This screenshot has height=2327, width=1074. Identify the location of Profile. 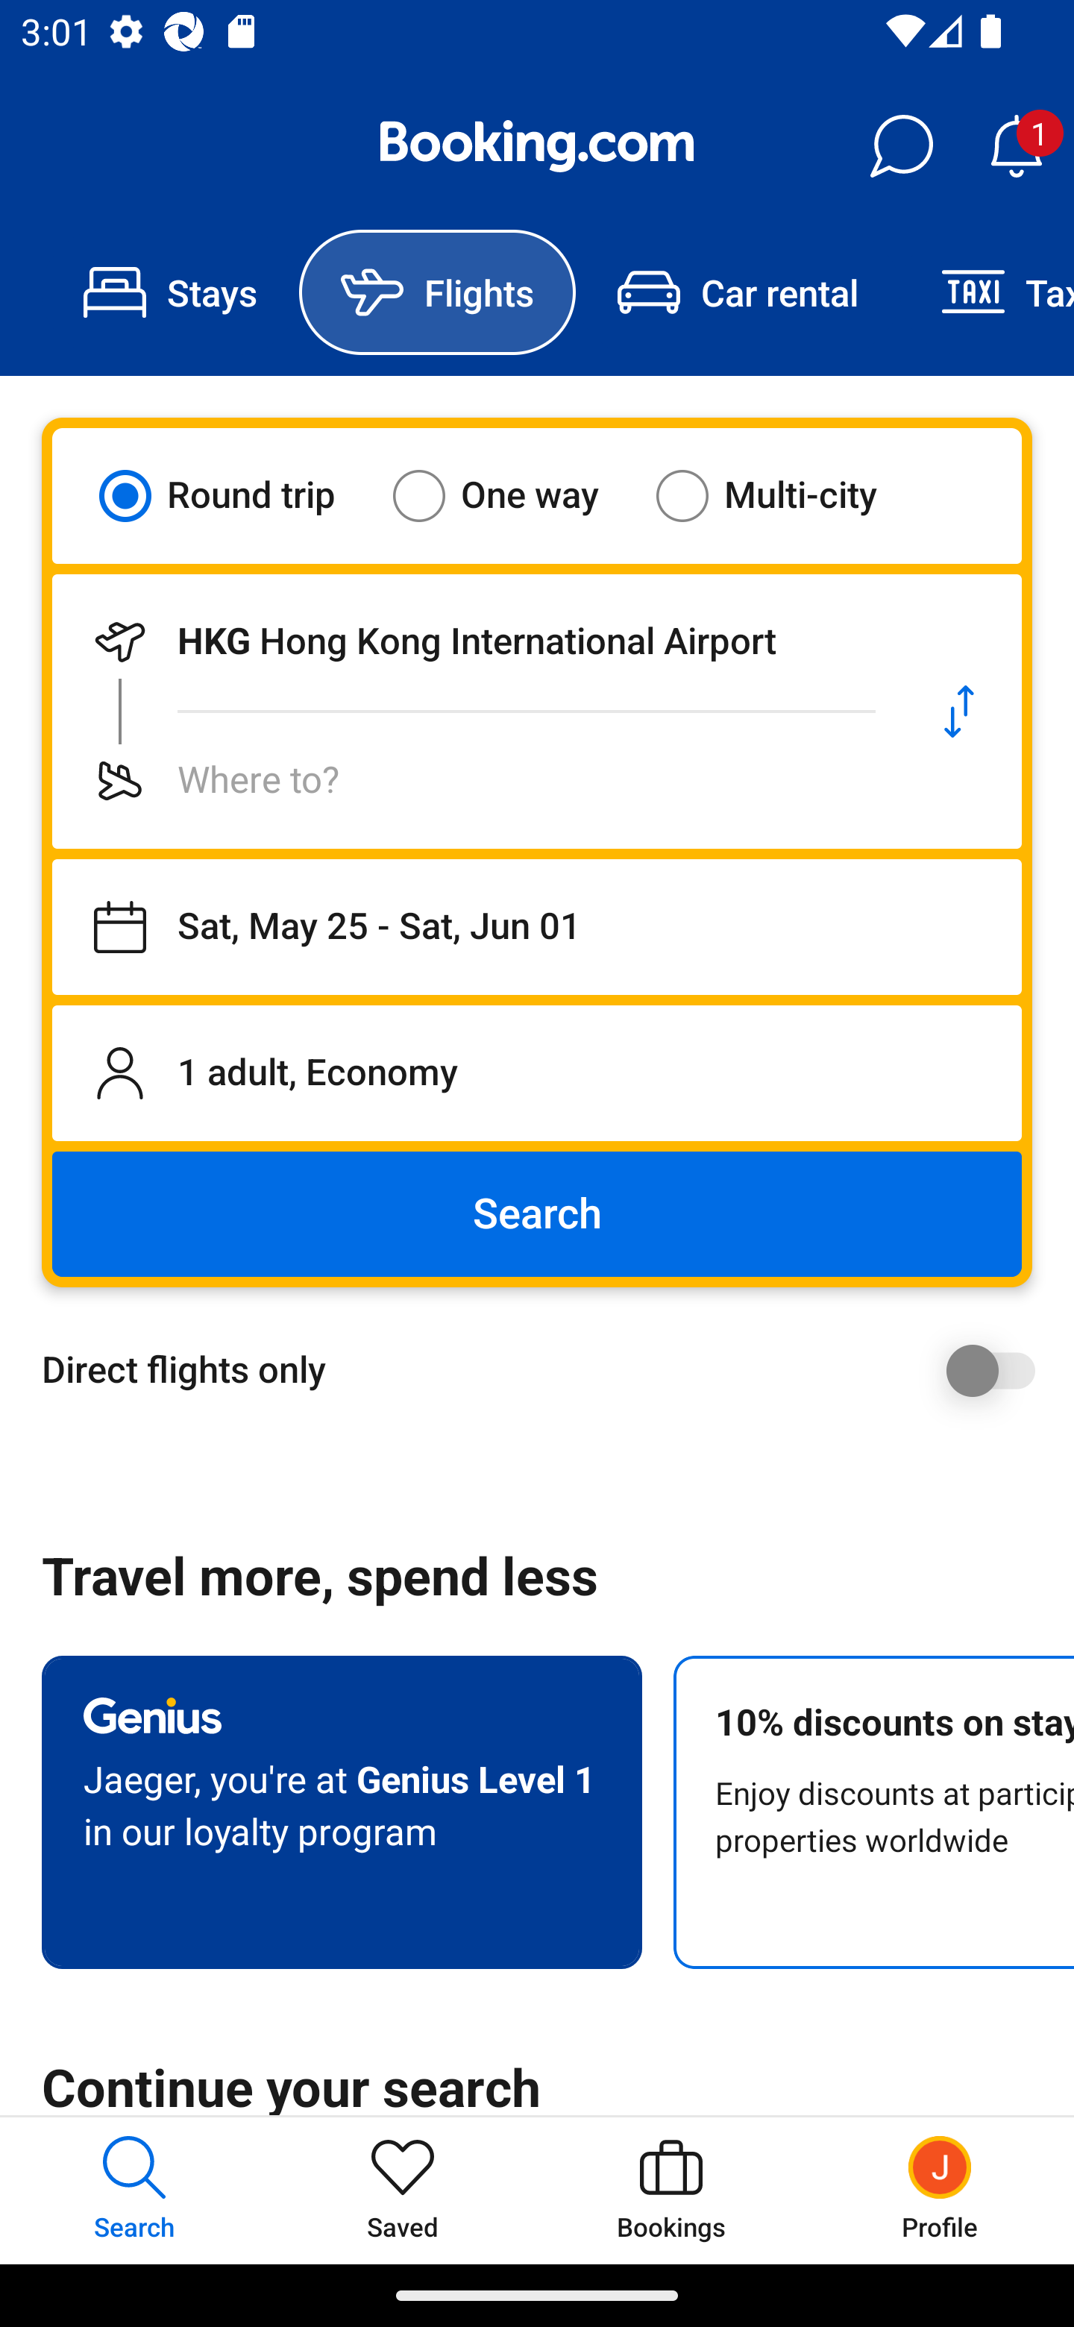
(940, 2190).